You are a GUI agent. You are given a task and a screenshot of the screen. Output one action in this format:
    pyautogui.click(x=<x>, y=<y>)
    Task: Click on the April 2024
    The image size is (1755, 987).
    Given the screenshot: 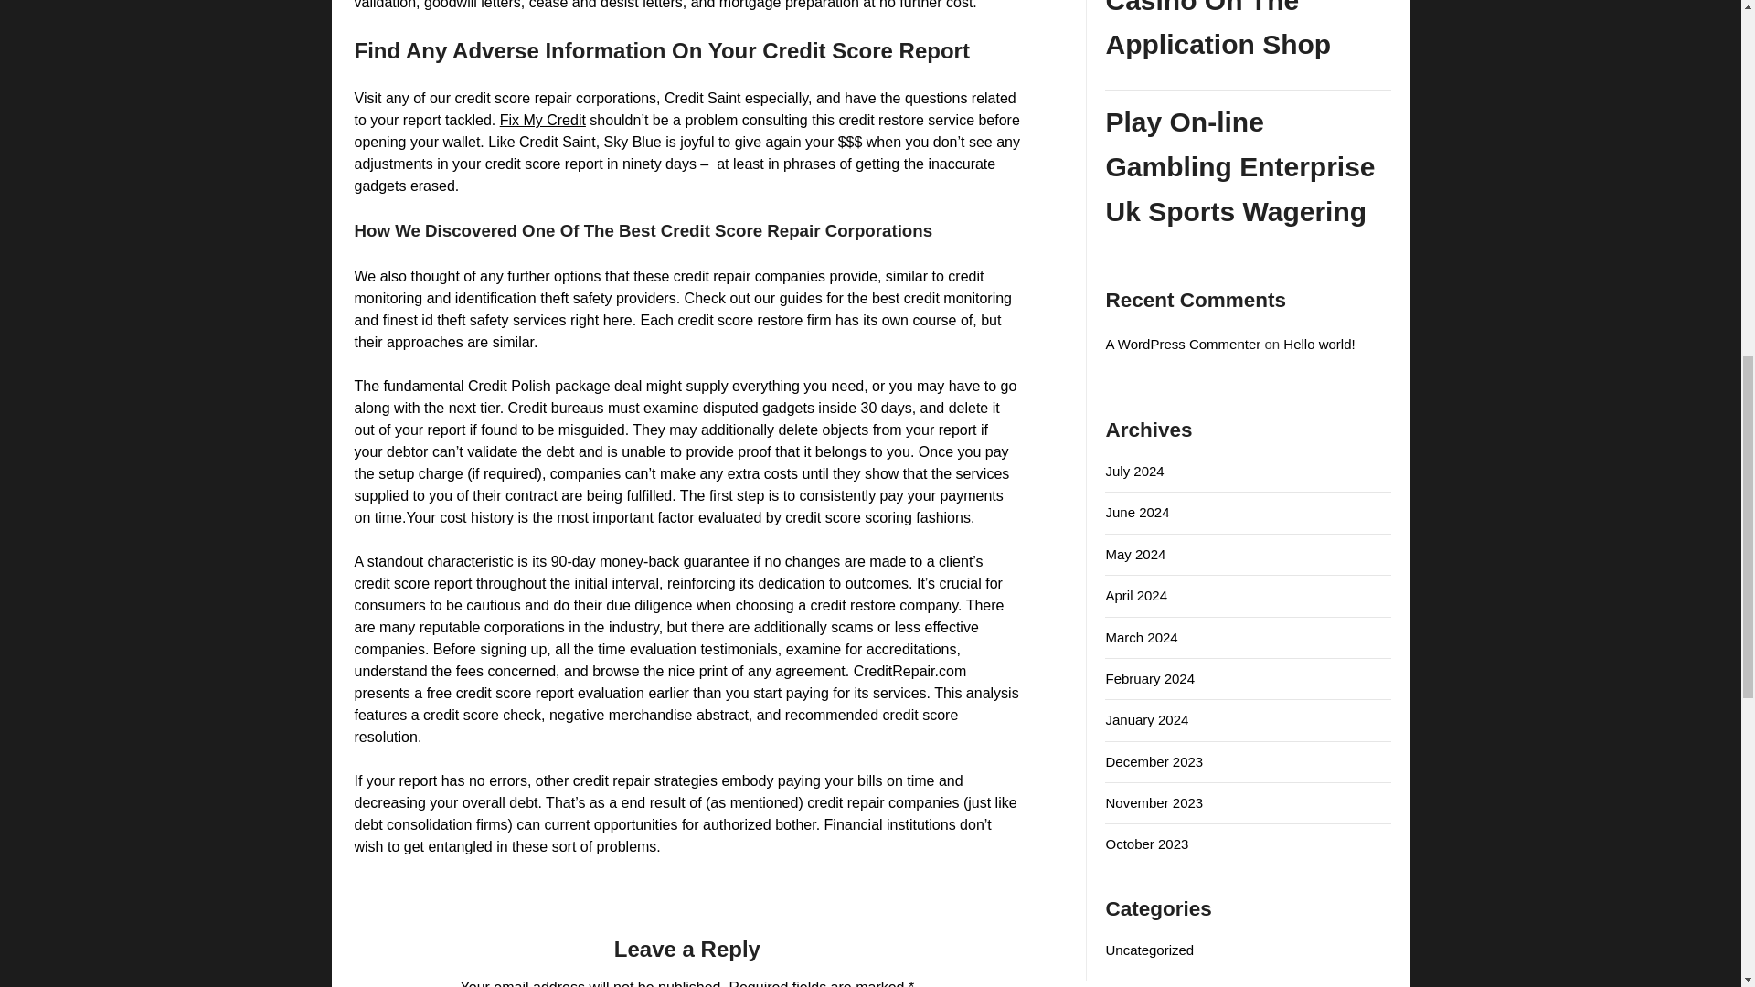 What is the action you would take?
    pyautogui.click(x=1135, y=594)
    